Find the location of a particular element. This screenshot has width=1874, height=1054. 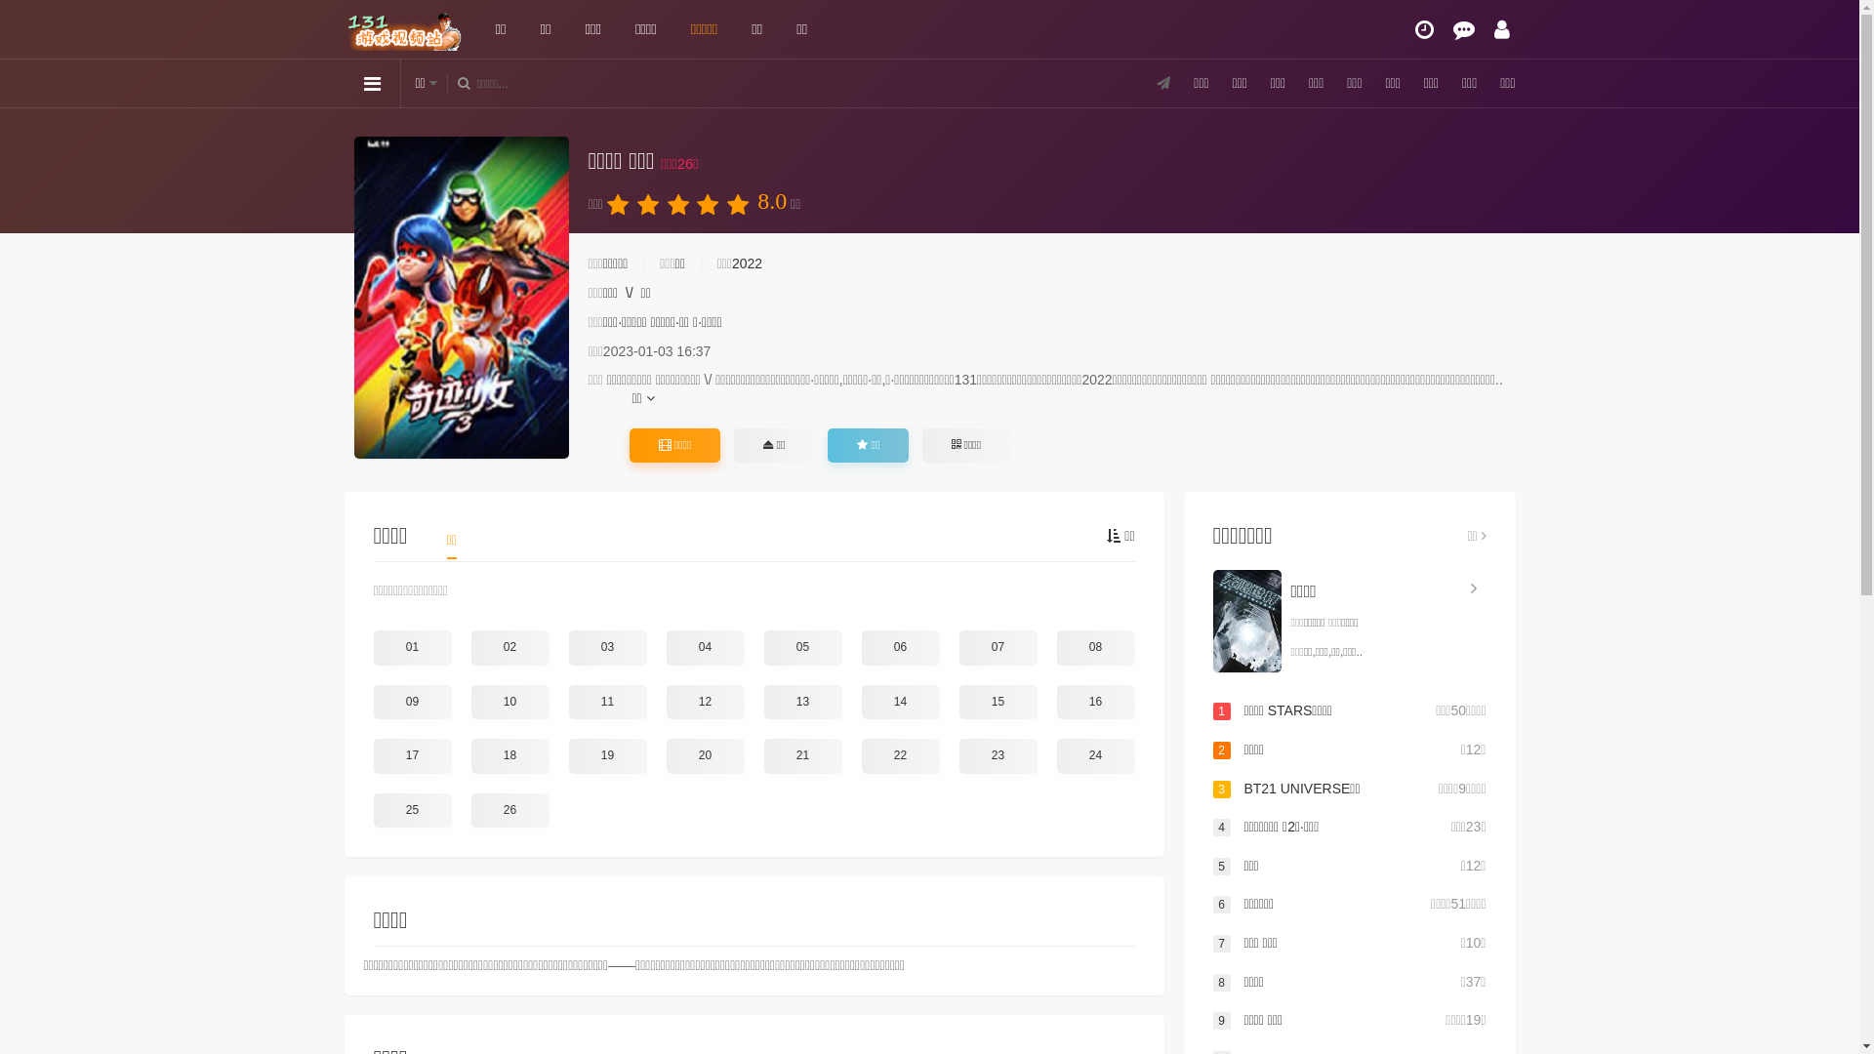

23 is located at coordinates (998, 756).